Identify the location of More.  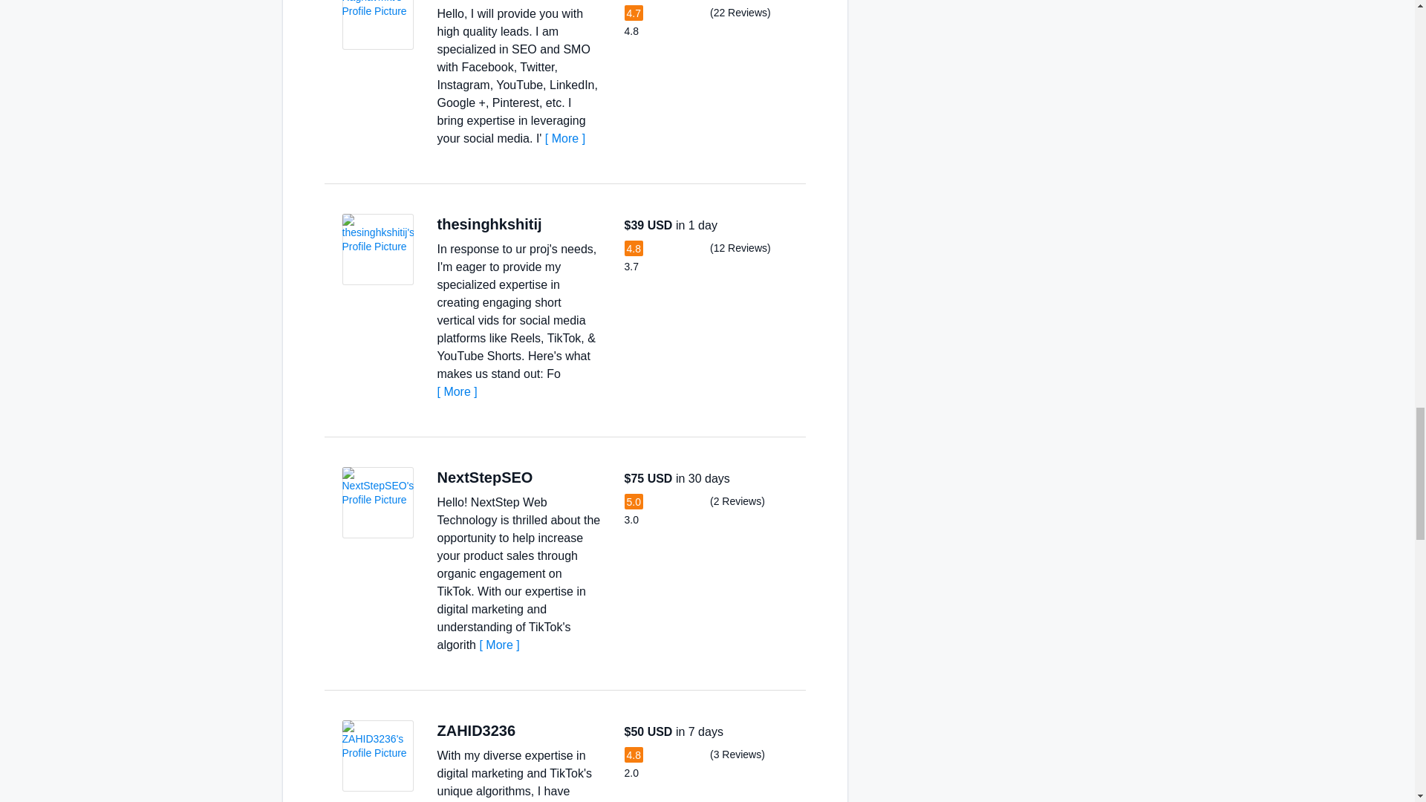
(564, 138).